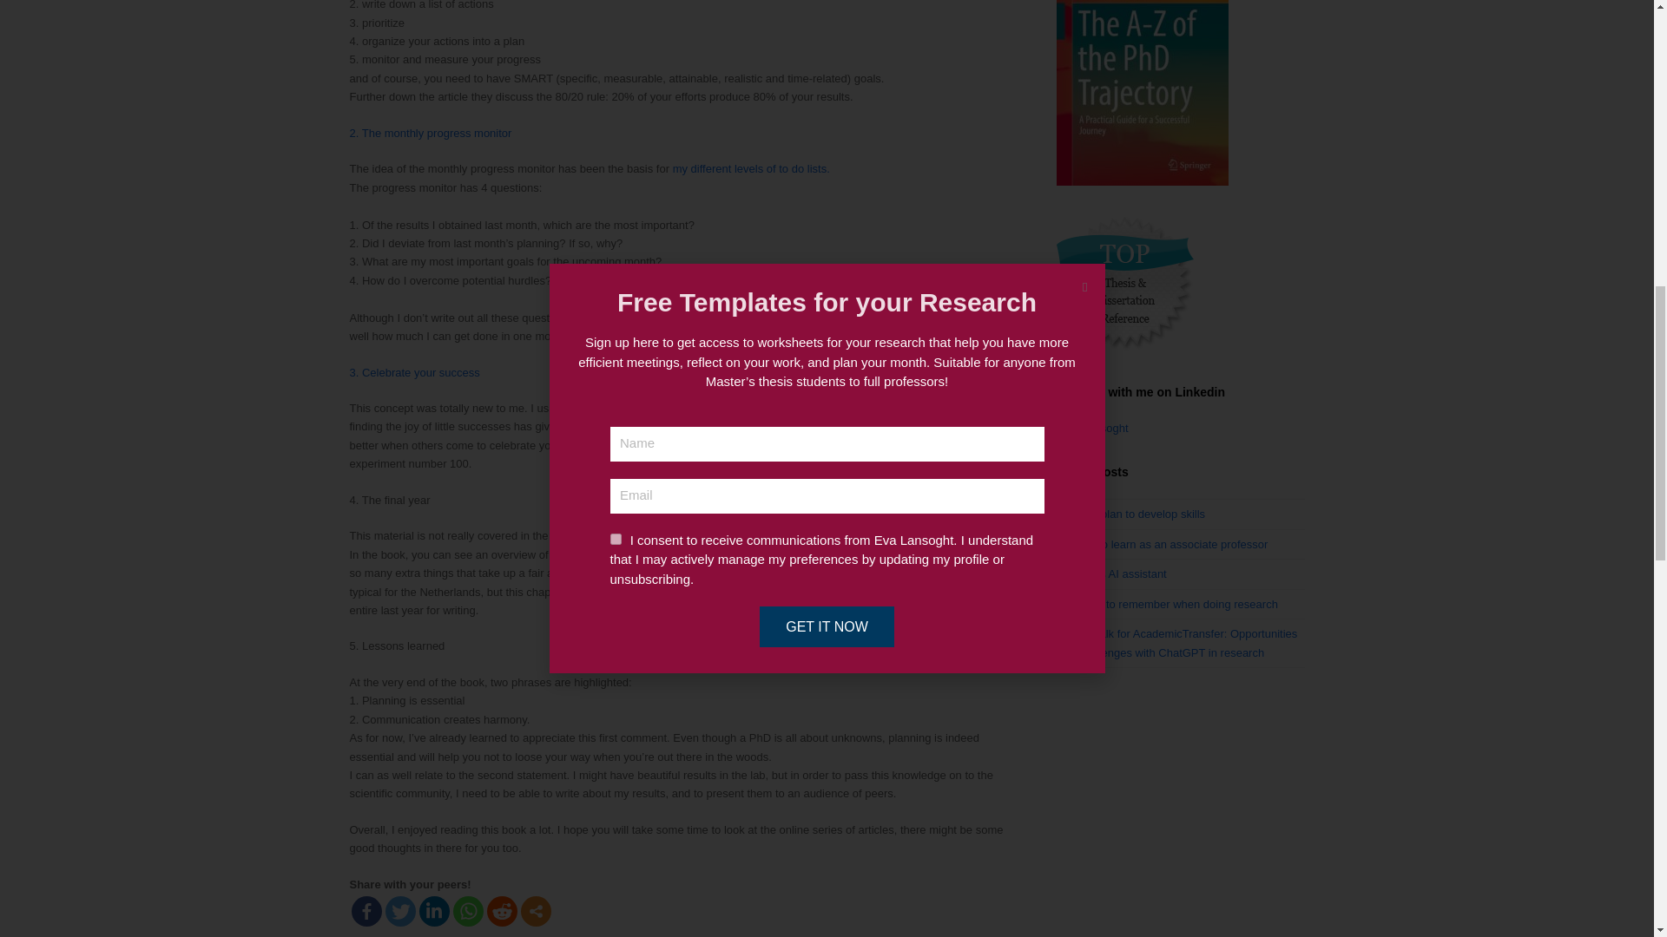  What do you see at coordinates (468, 911) in the screenshot?
I see `Whatsapp` at bounding box center [468, 911].